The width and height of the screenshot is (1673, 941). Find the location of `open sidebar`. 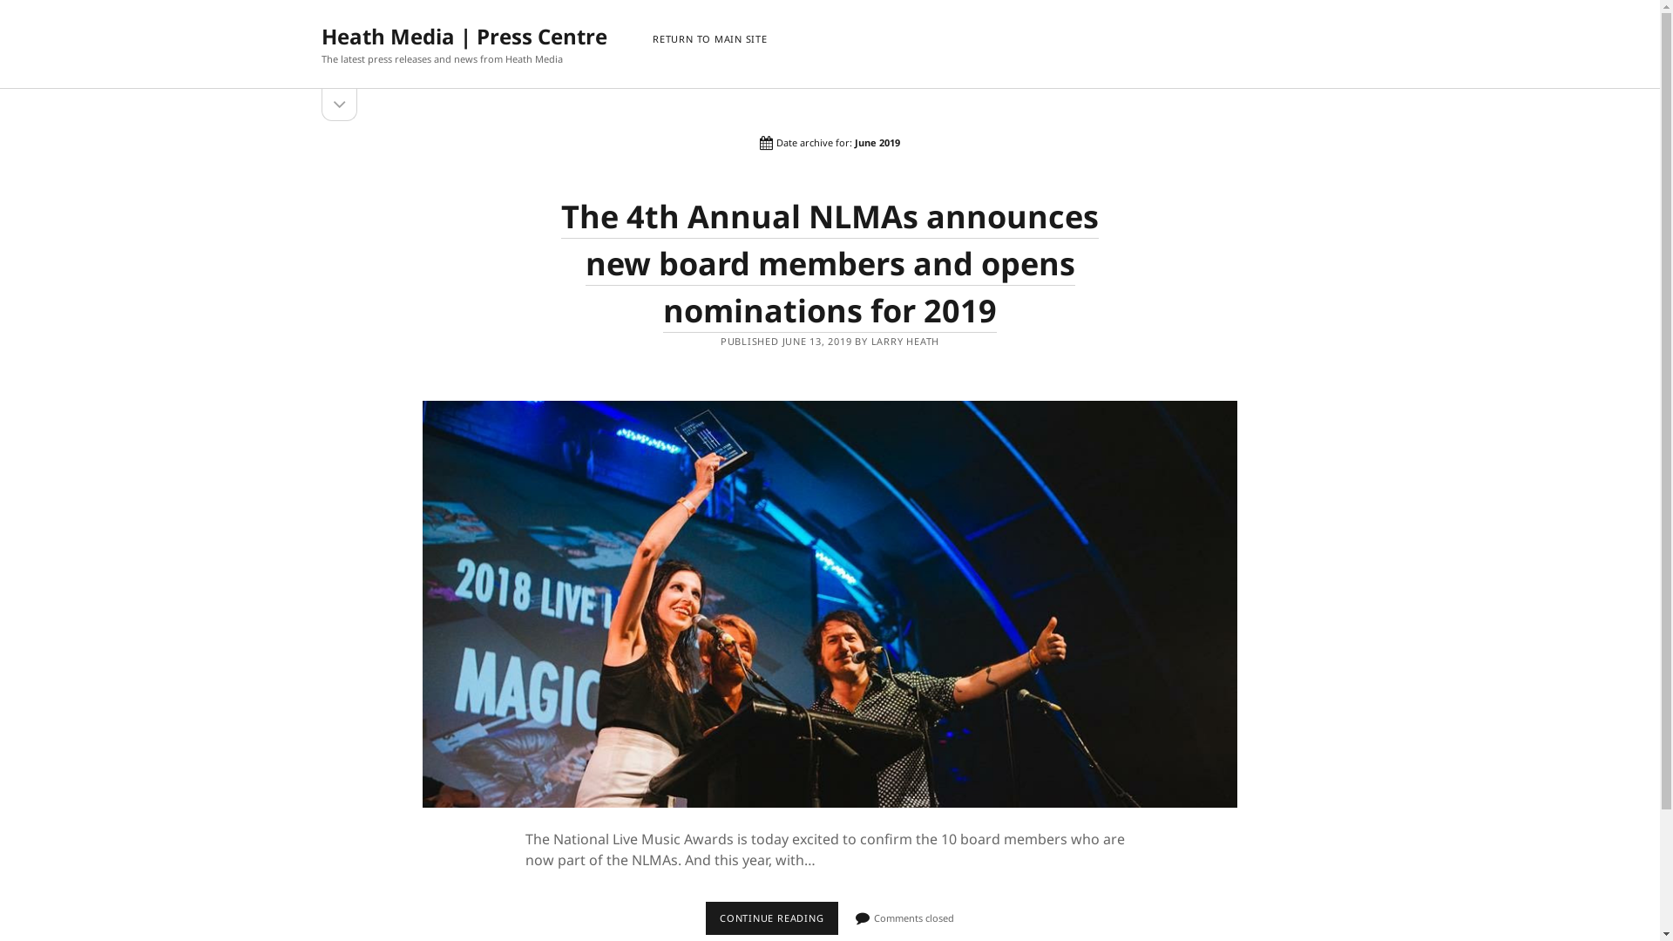

open sidebar is located at coordinates (340, 105).